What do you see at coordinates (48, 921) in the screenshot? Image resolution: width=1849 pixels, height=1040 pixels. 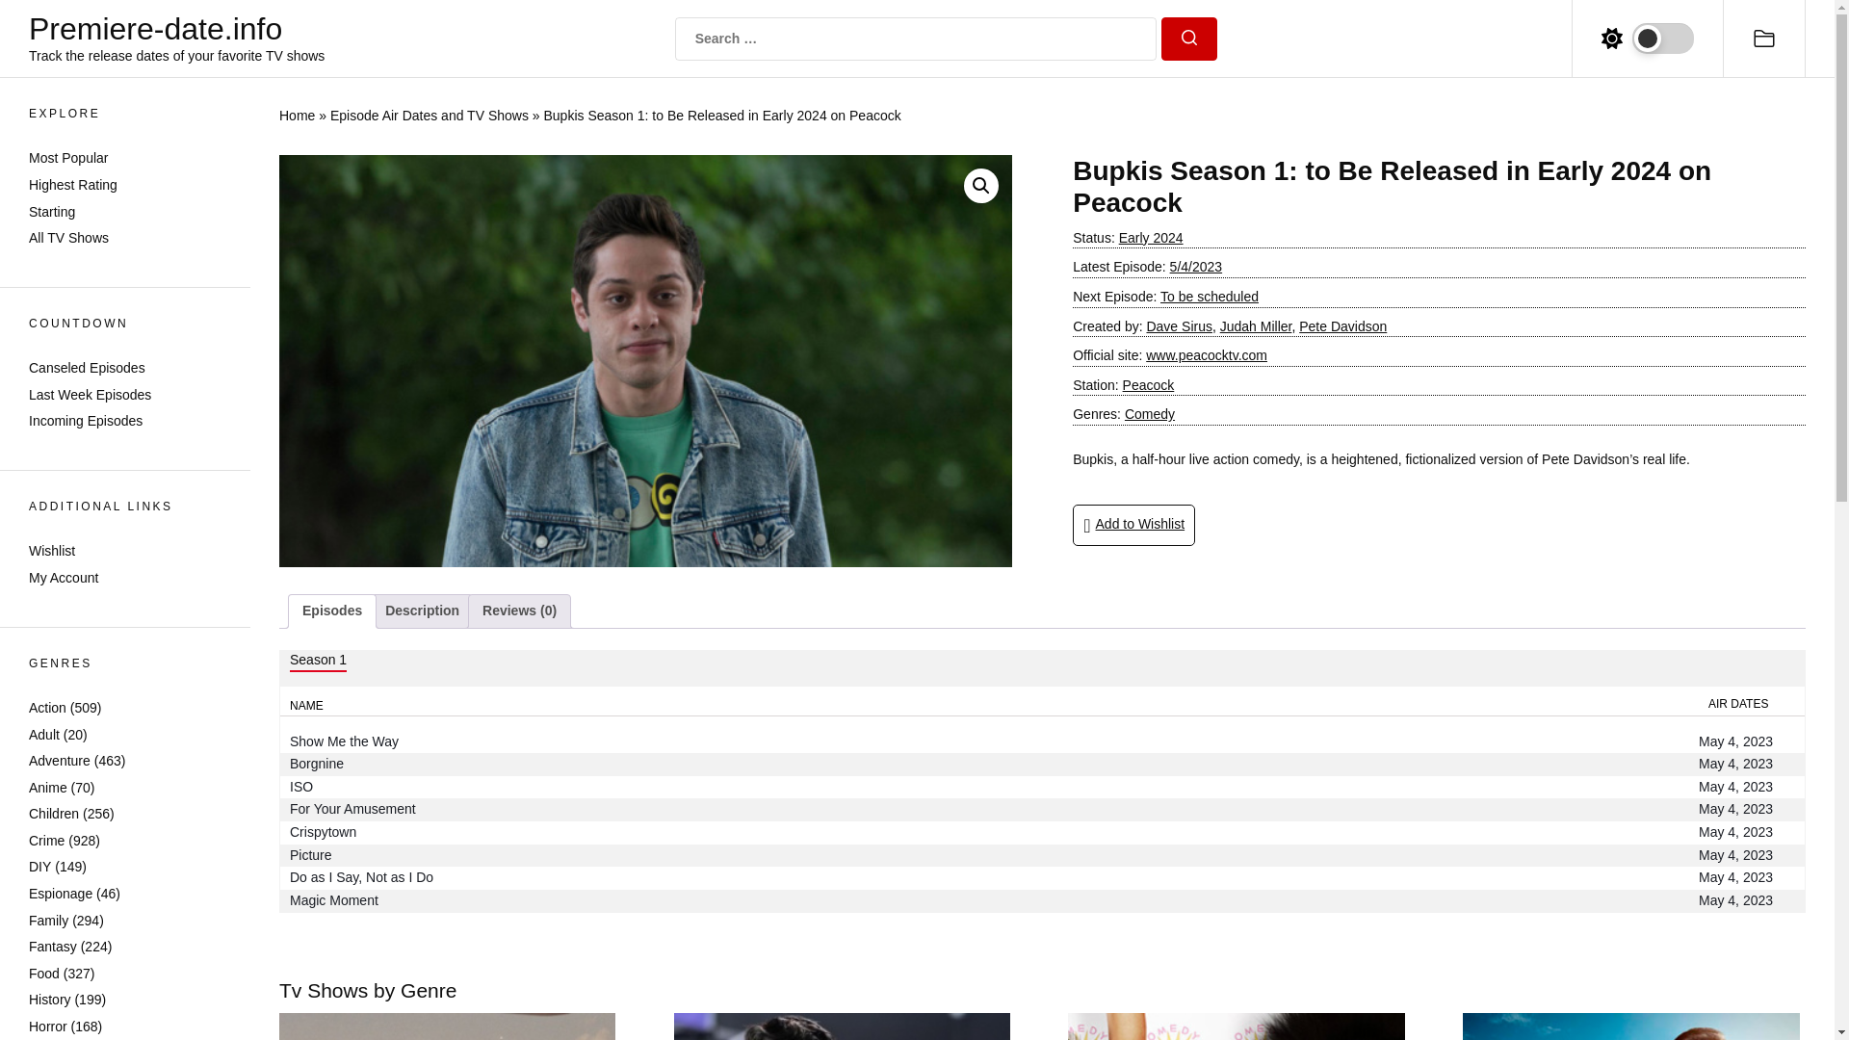 I see `Family` at bounding box center [48, 921].